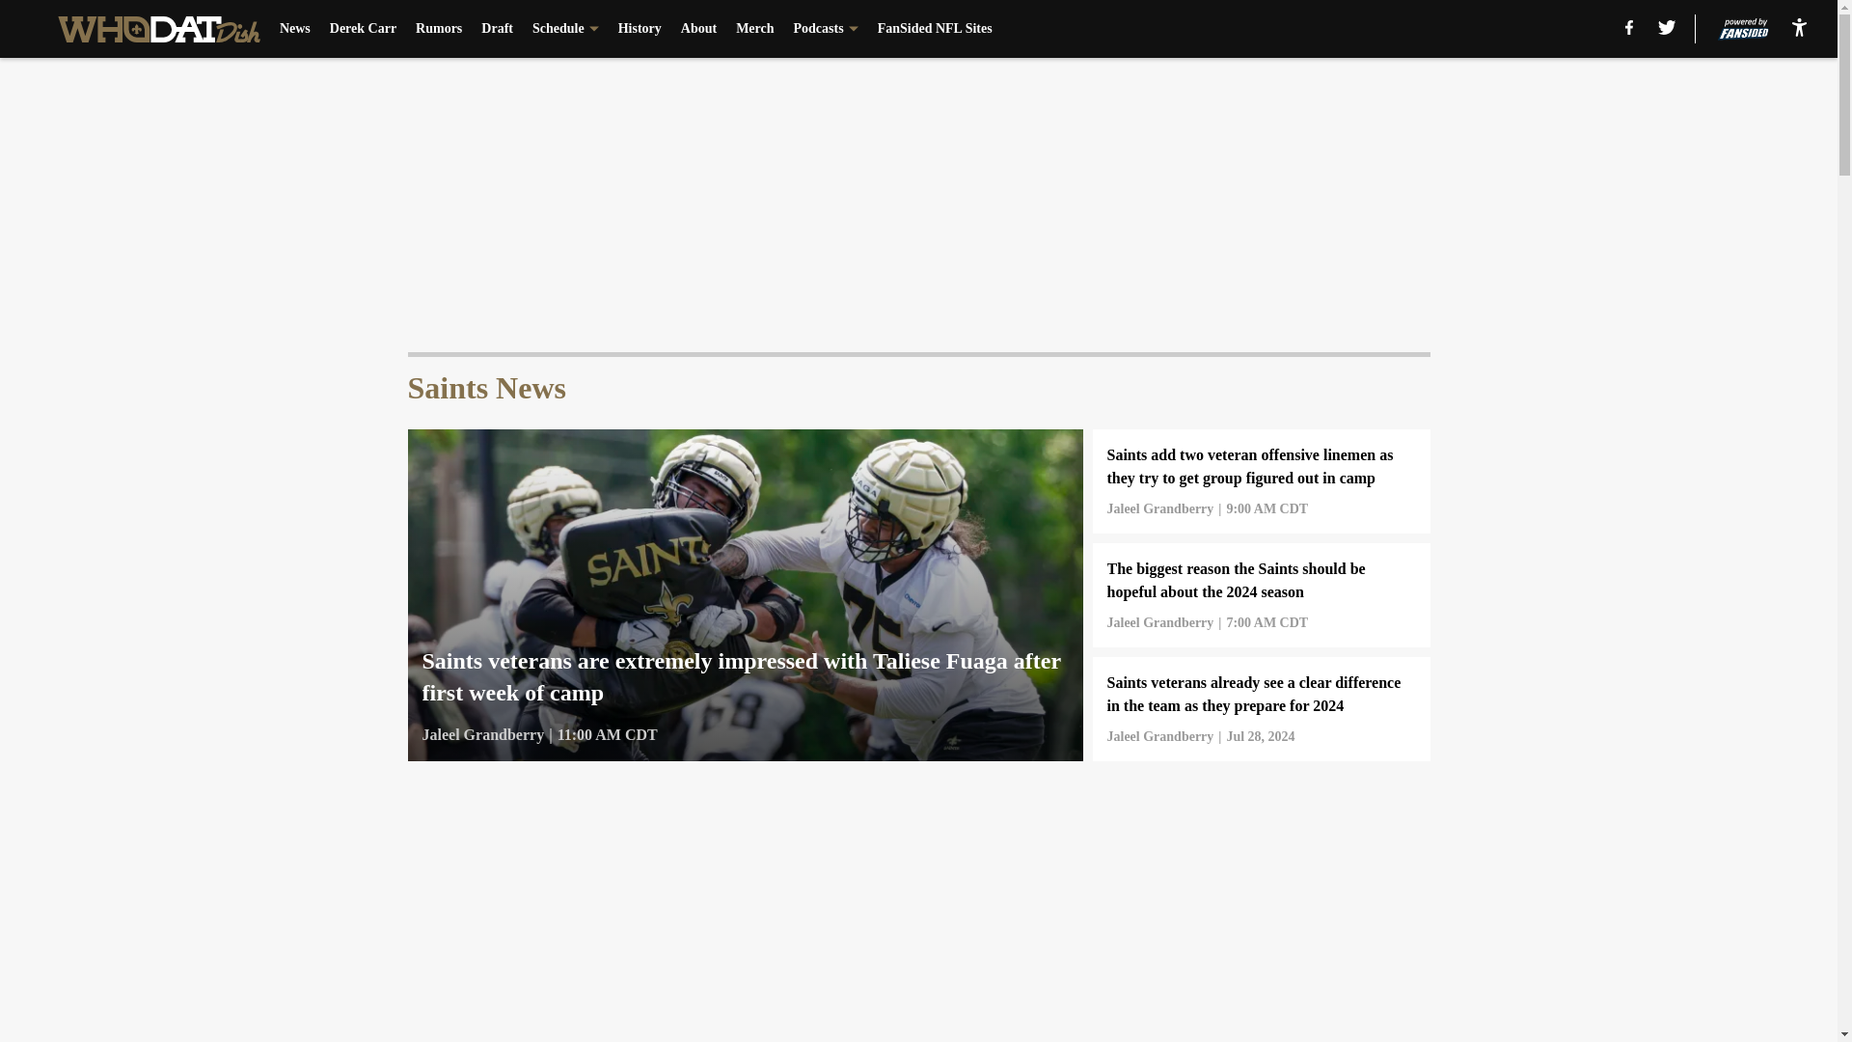  I want to click on Derek Carr, so click(363, 29).